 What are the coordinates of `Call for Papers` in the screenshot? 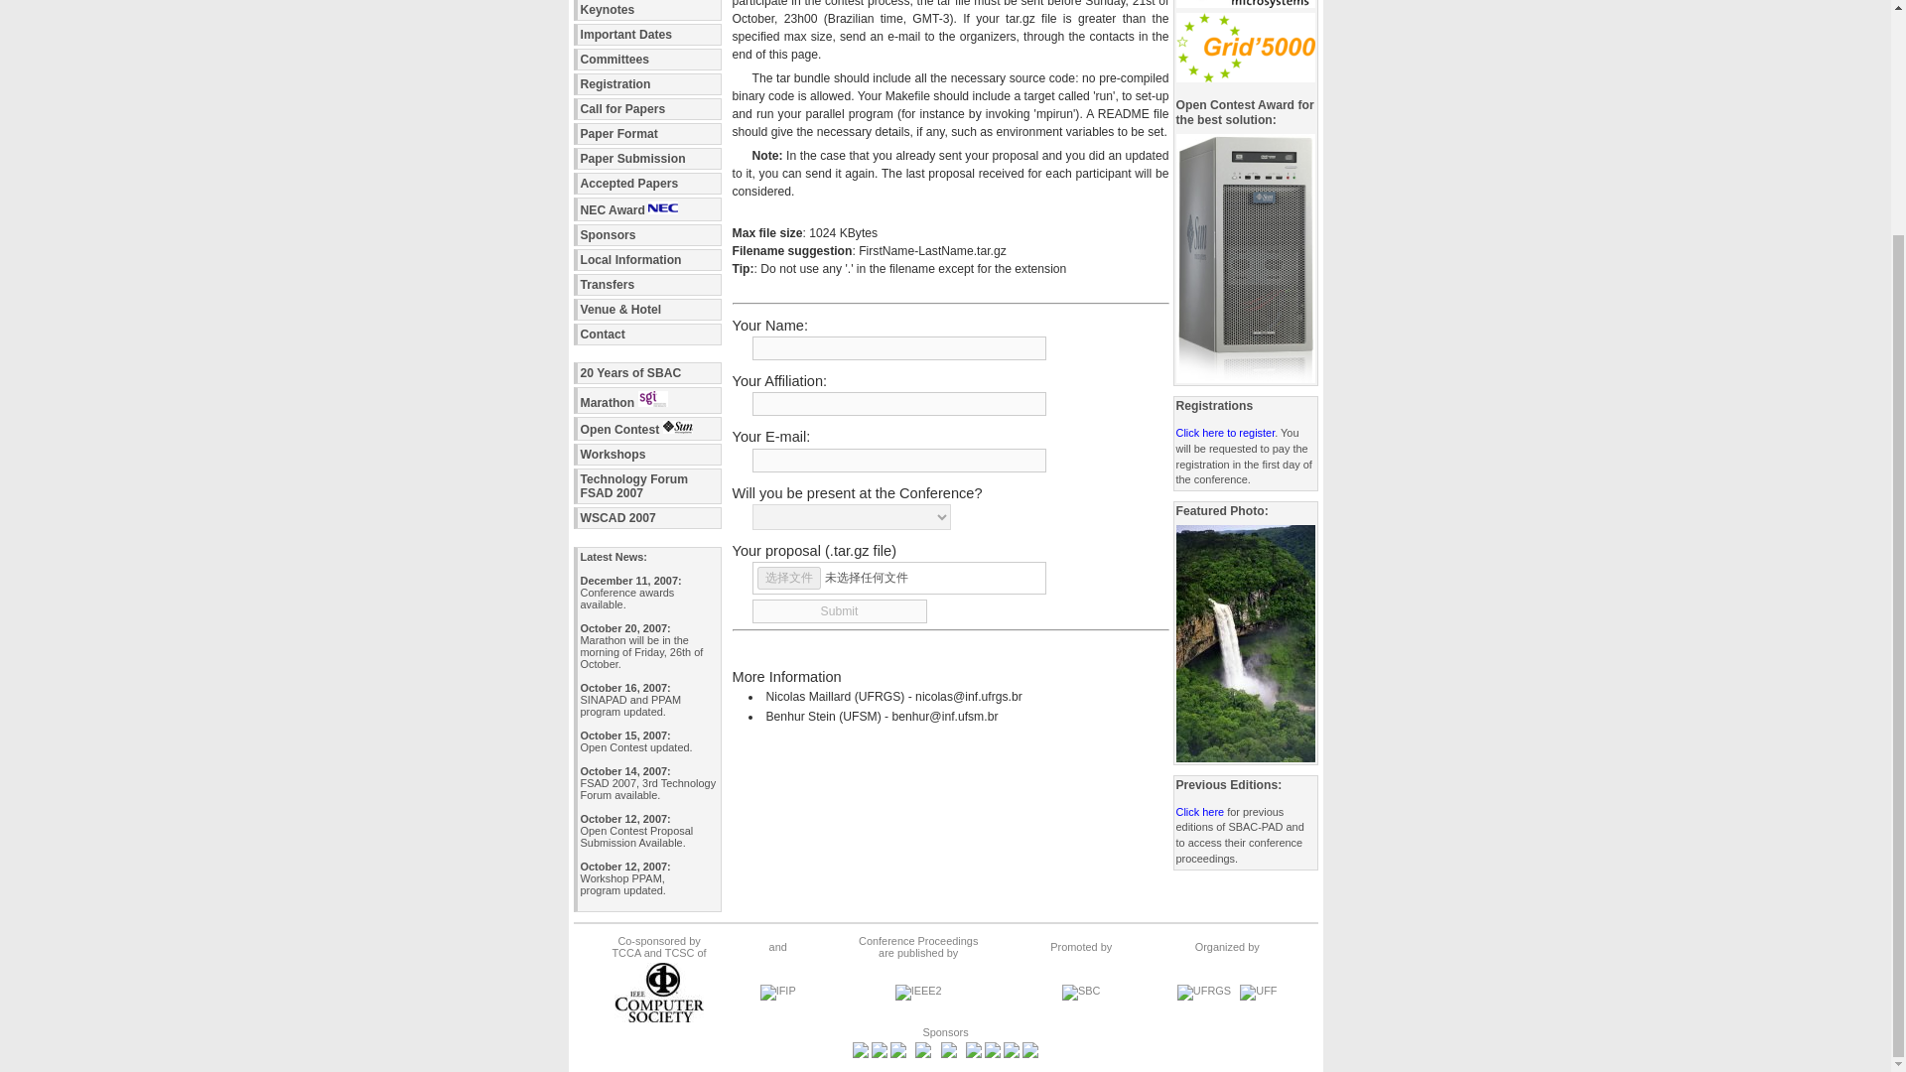 It's located at (647, 285).